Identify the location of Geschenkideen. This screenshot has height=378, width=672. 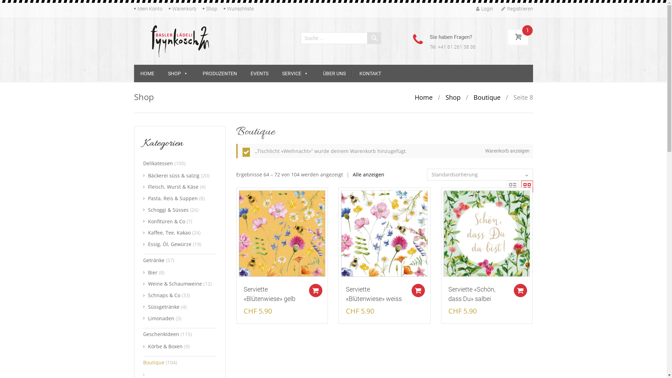
(161, 334).